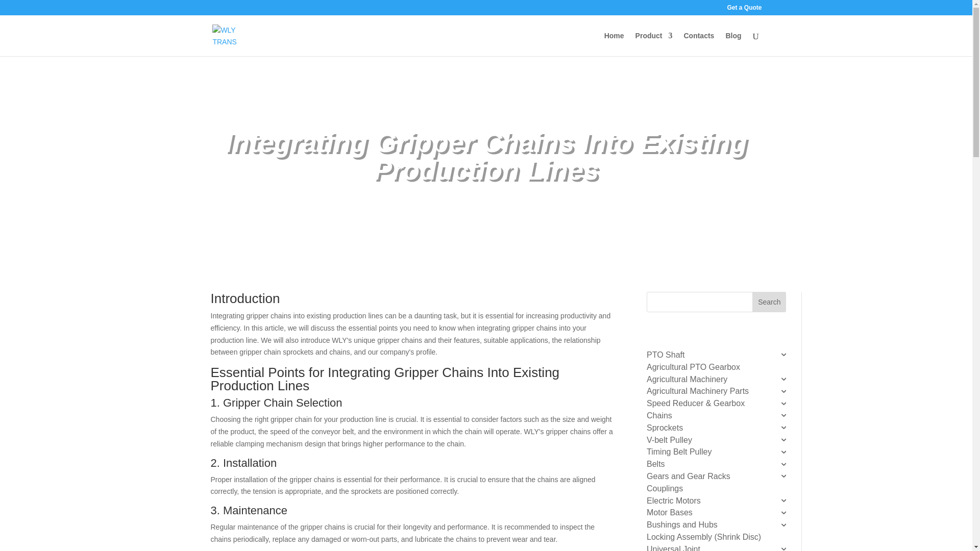 The image size is (980, 551). I want to click on Contacts, so click(698, 44).